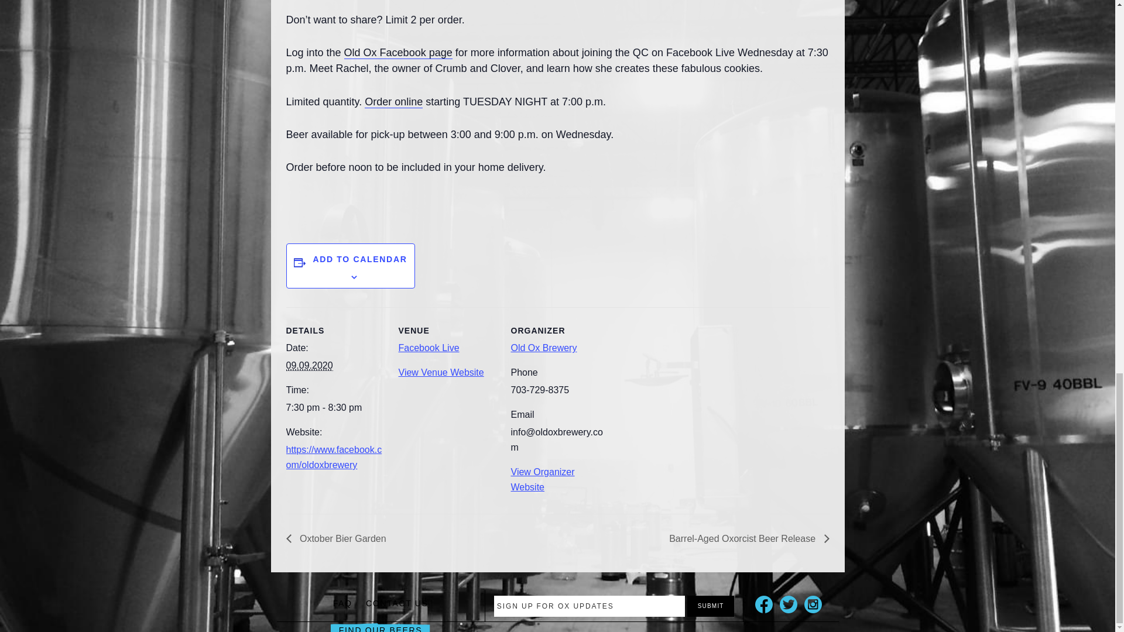 The image size is (1124, 632). I want to click on Submit, so click(710, 606).